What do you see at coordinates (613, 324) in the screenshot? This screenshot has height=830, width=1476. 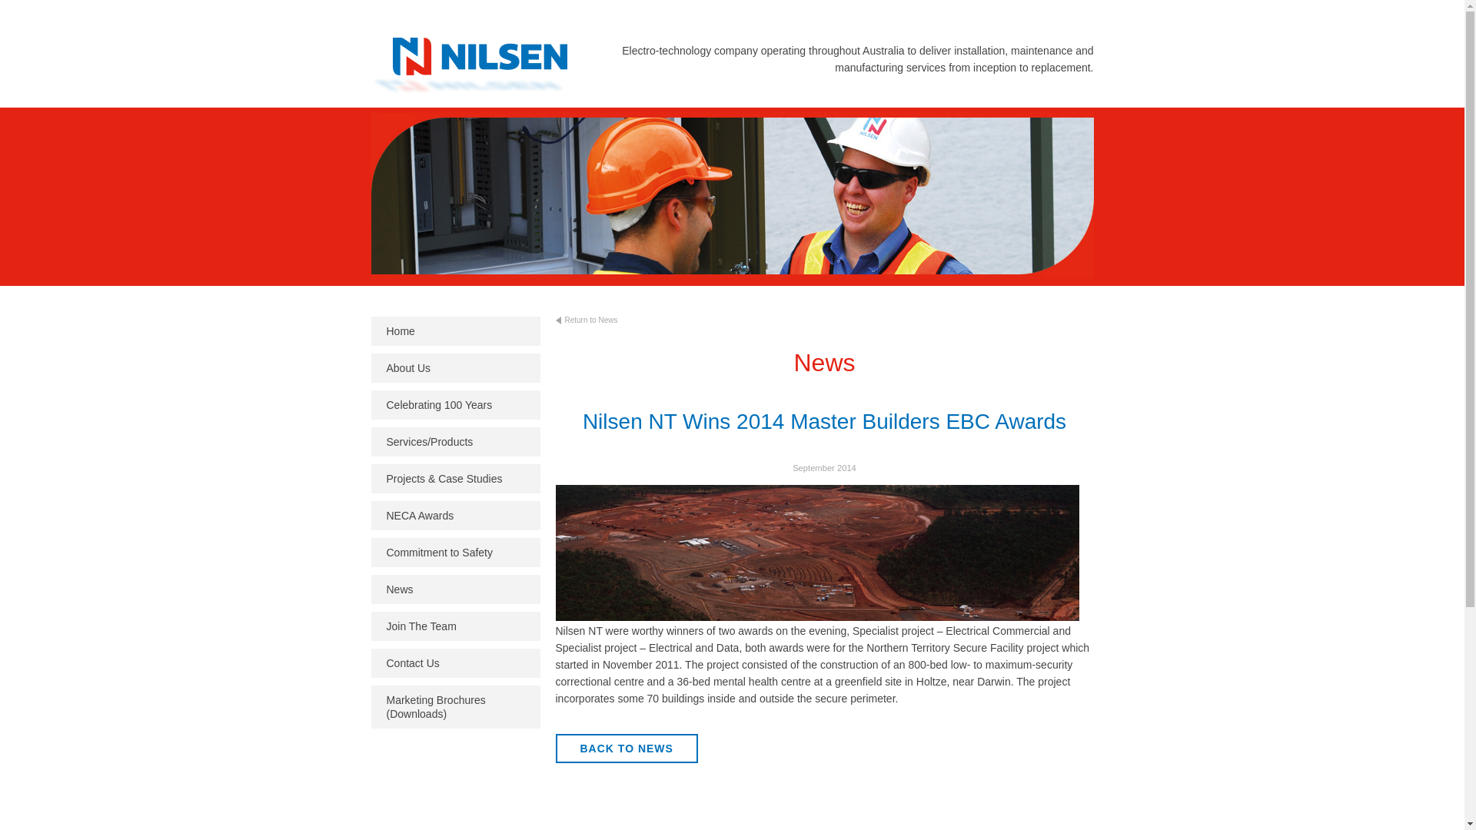 I see `Return to News` at bounding box center [613, 324].